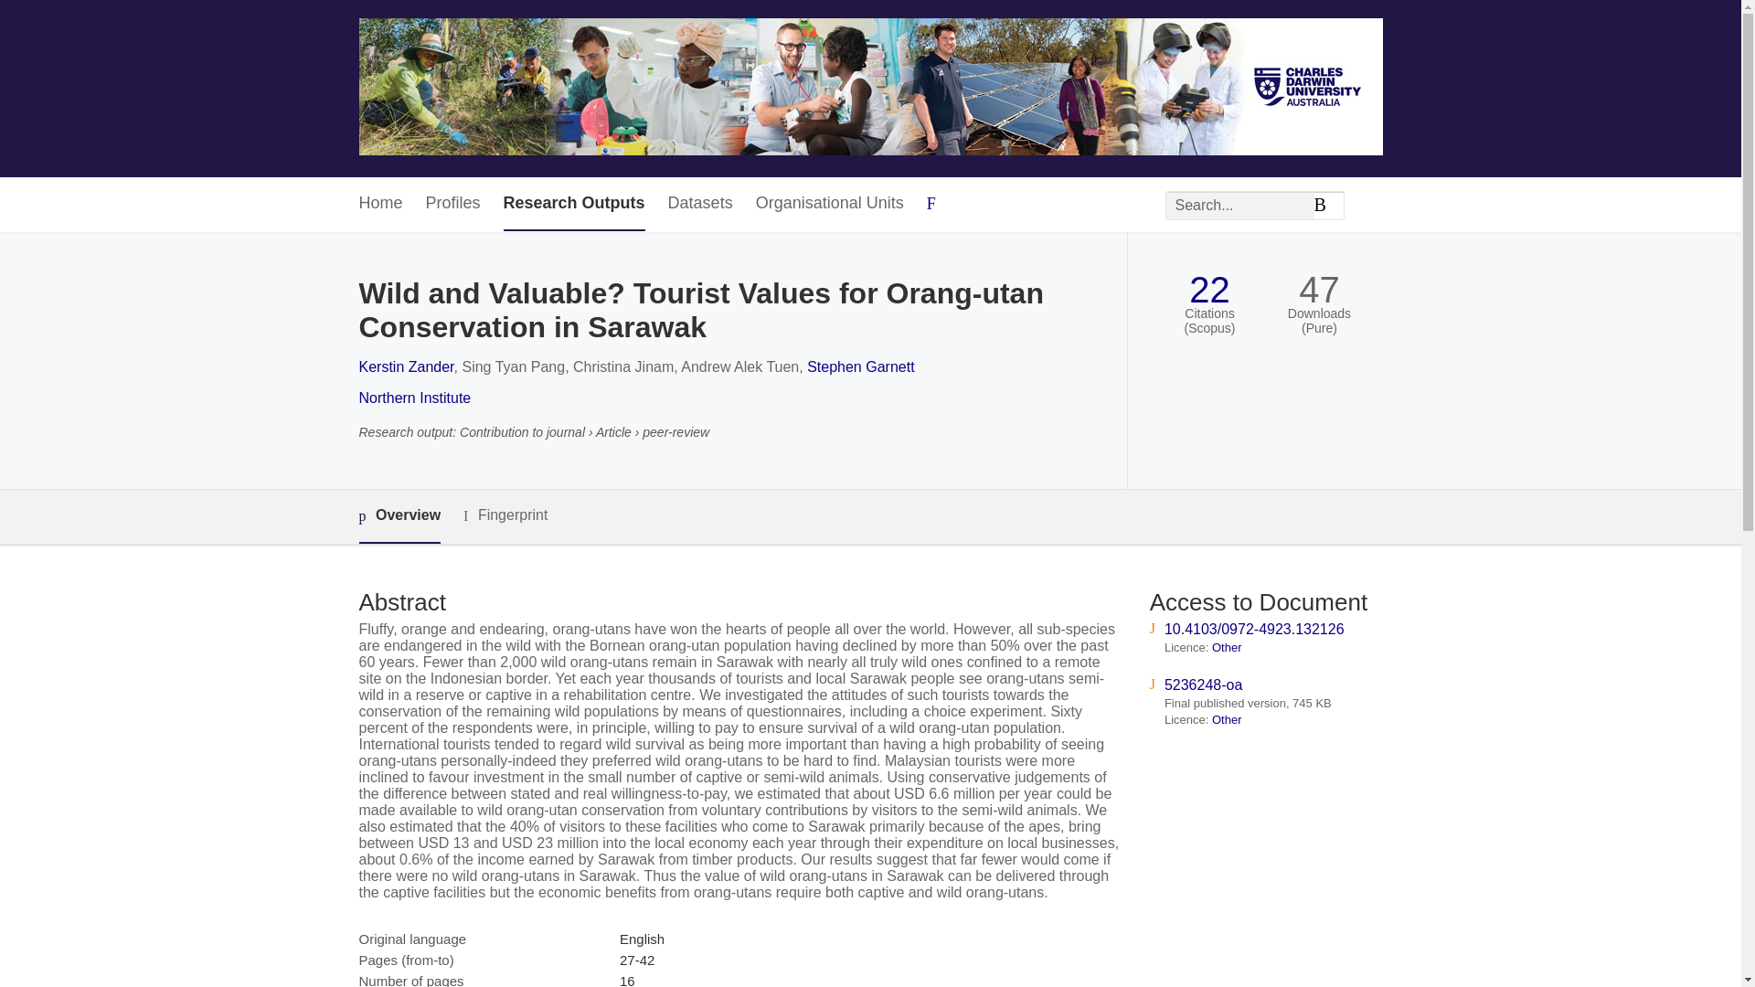  Describe the element at coordinates (1227, 718) in the screenshot. I see `Other` at that location.